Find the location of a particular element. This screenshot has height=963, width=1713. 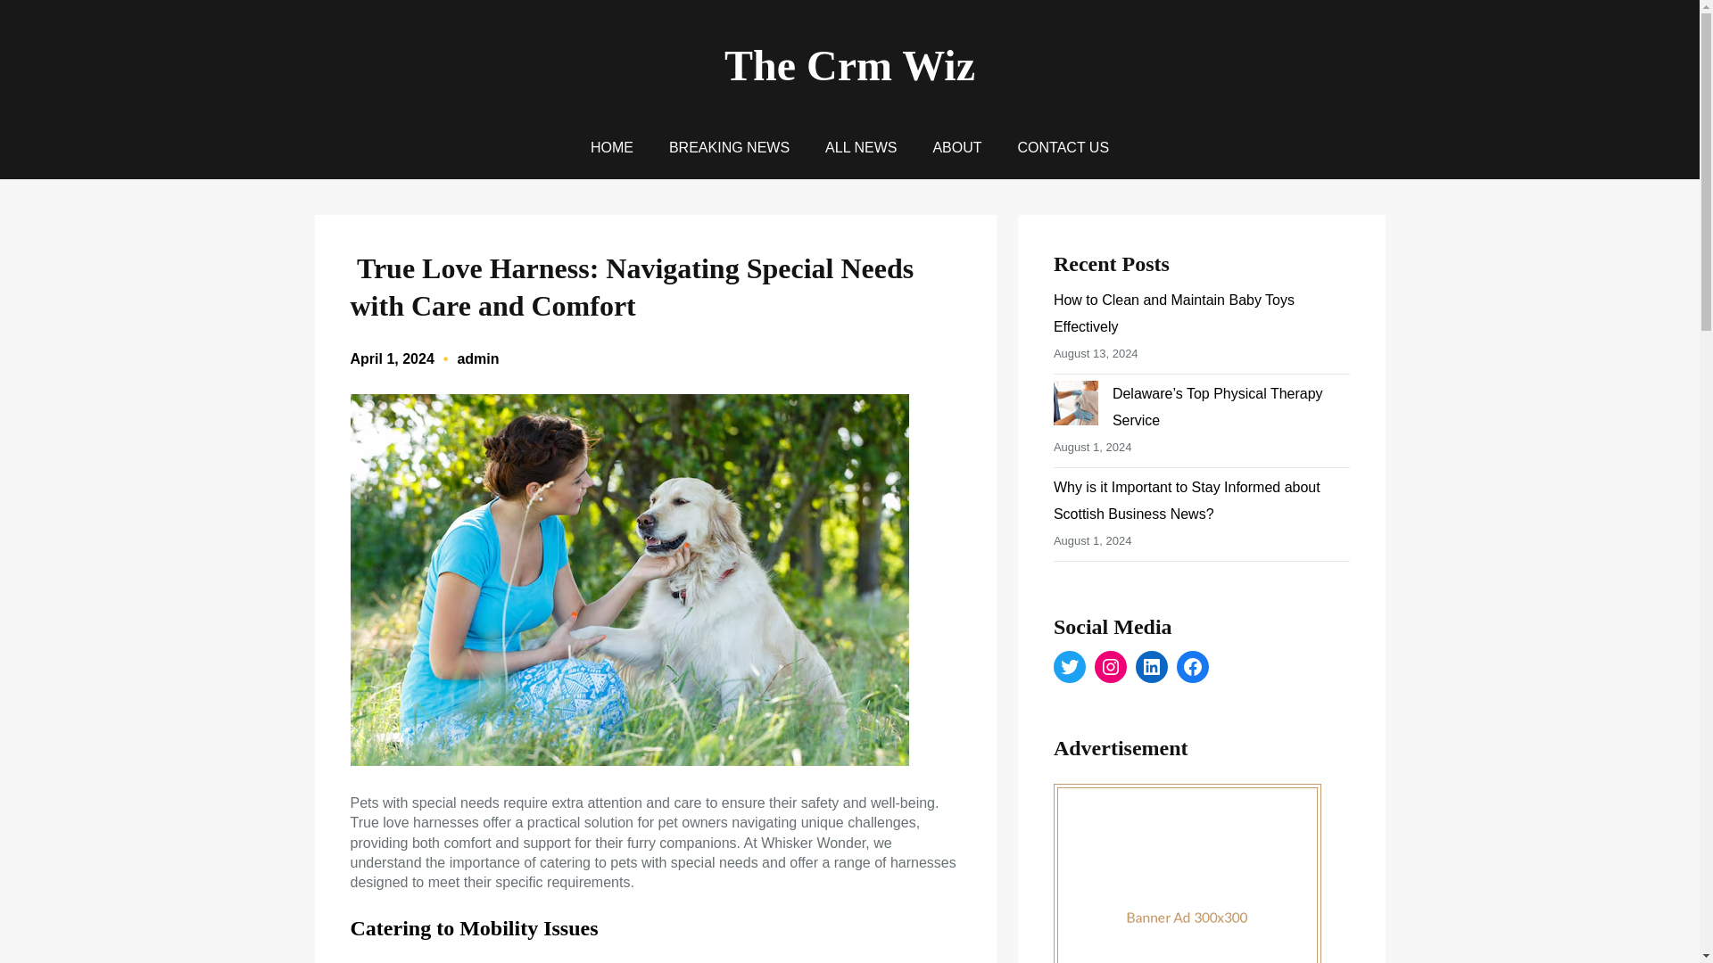

CONTACT US is located at coordinates (1063, 148).